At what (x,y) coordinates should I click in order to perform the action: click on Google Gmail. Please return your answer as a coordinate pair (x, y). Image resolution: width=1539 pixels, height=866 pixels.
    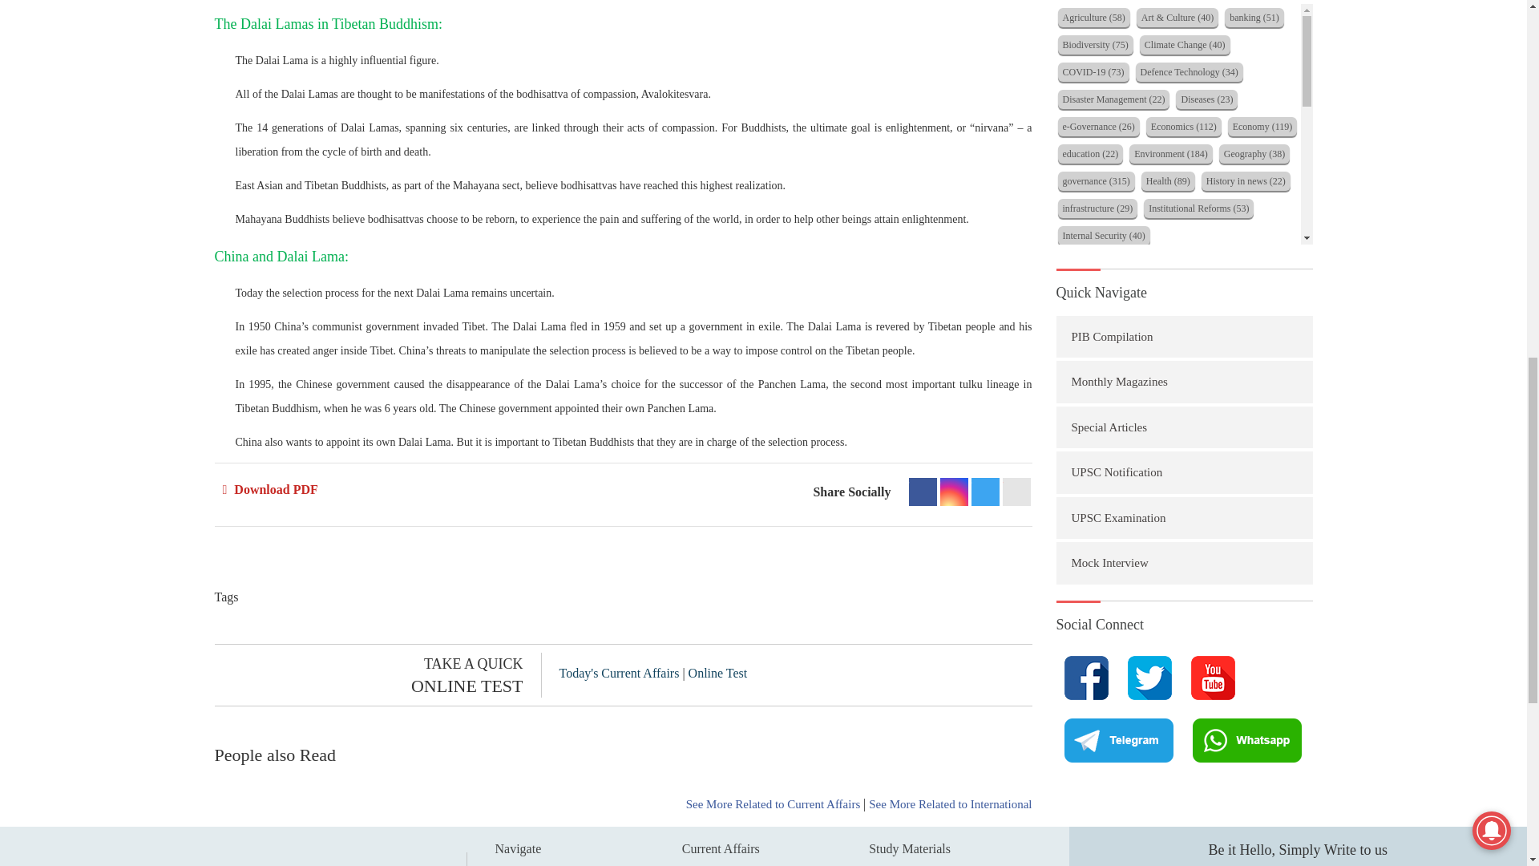
    Looking at the image, I should click on (1015, 492).